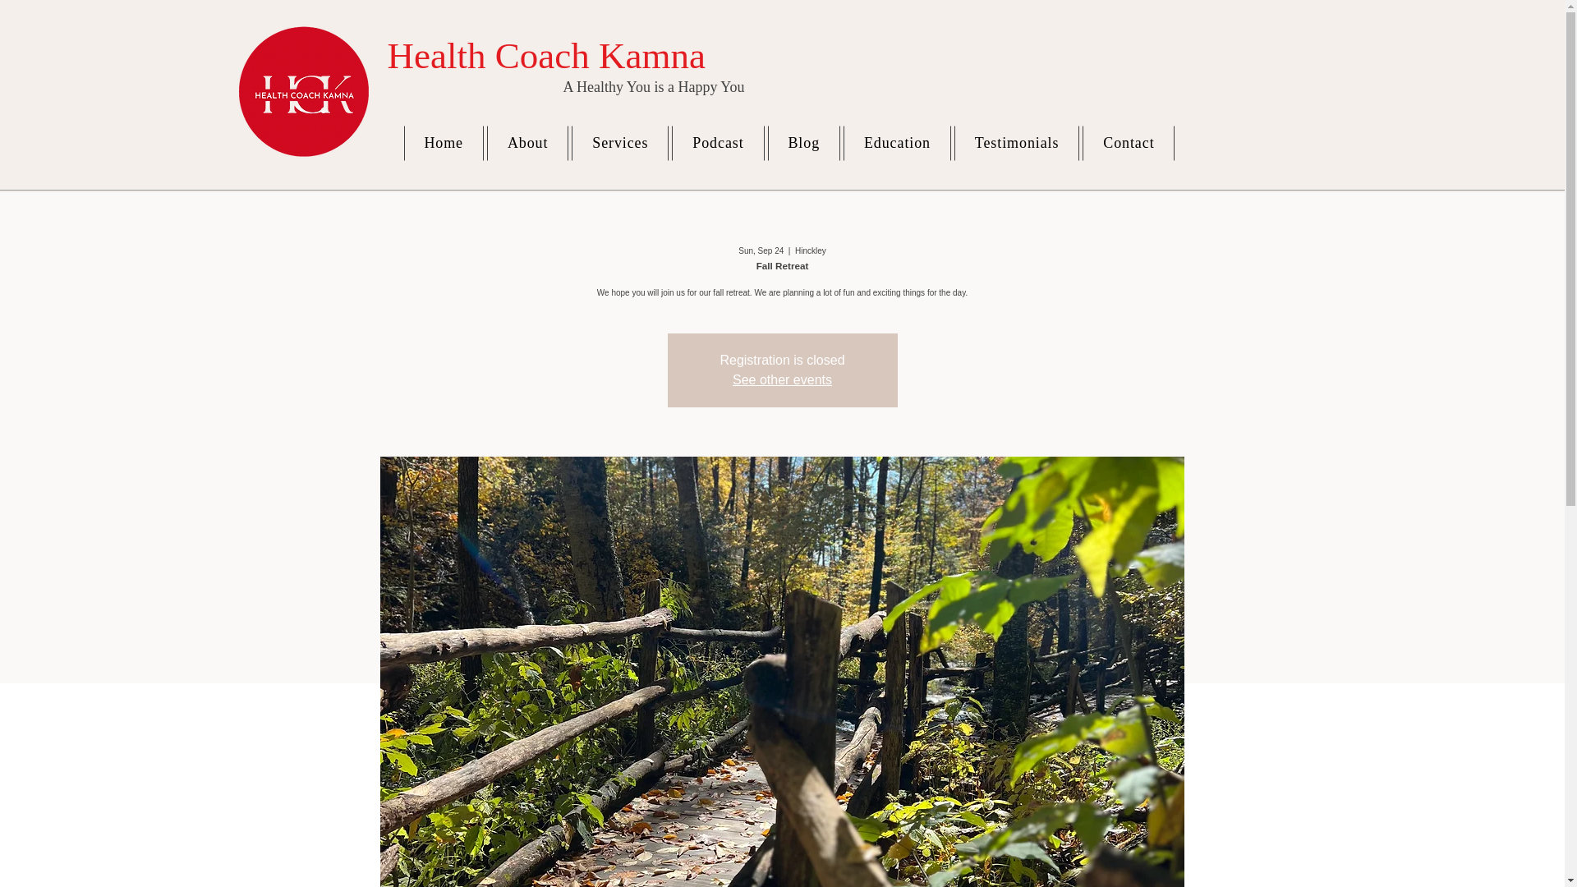 Image resolution: width=1577 pixels, height=887 pixels. What do you see at coordinates (897, 143) in the screenshot?
I see `Education` at bounding box center [897, 143].